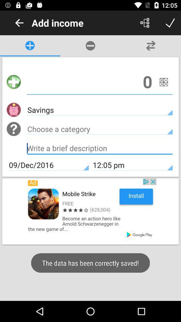  What do you see at coordinates (145, 23) in the screenshot?
I see `open menu` at bounding box center [145, 23].